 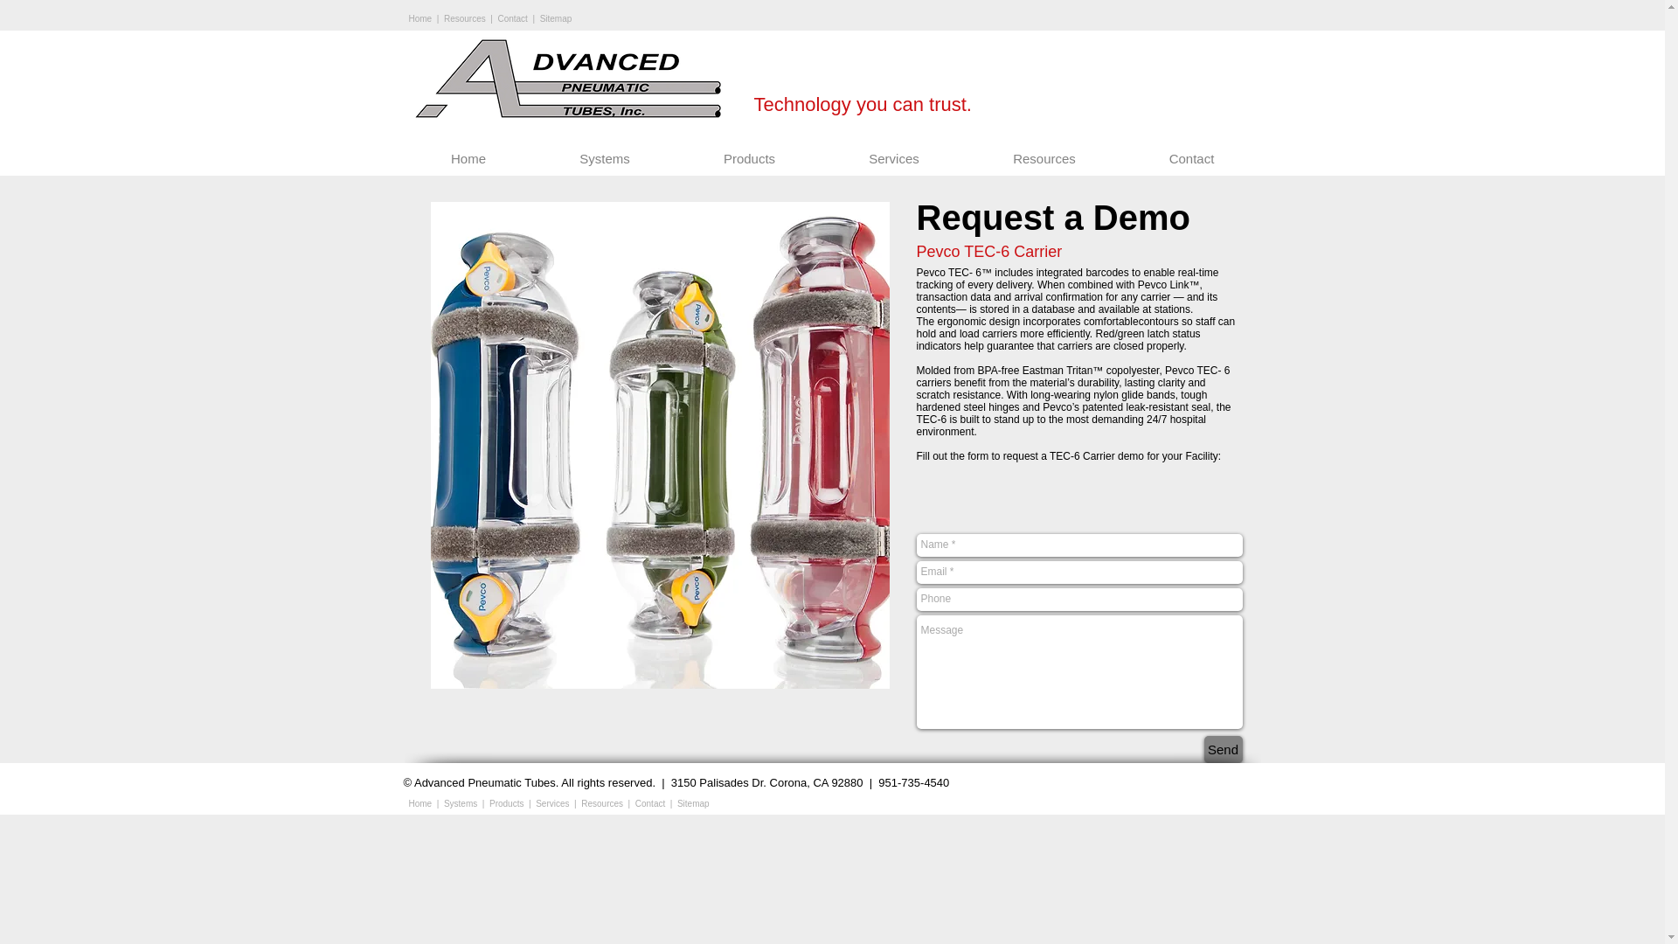 I want to click on Contact, so click(x=650, y=802).